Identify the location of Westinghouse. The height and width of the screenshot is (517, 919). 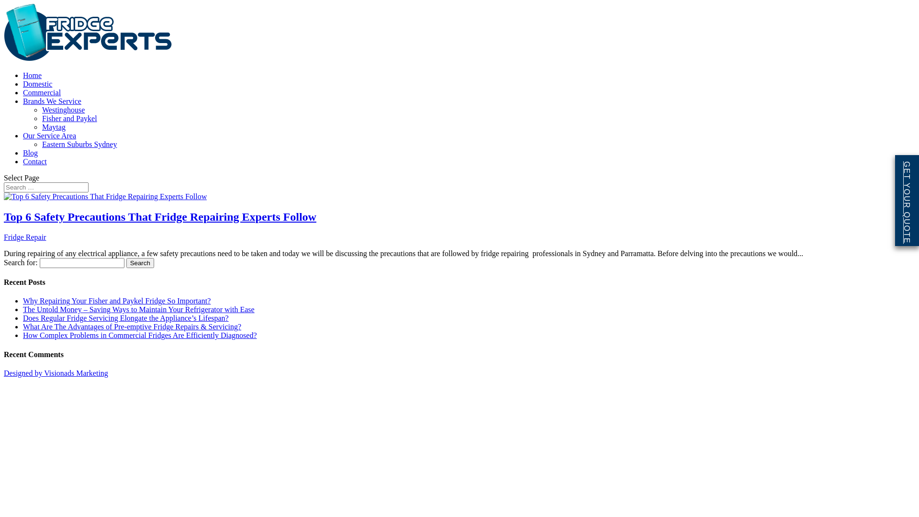
(63, 110).